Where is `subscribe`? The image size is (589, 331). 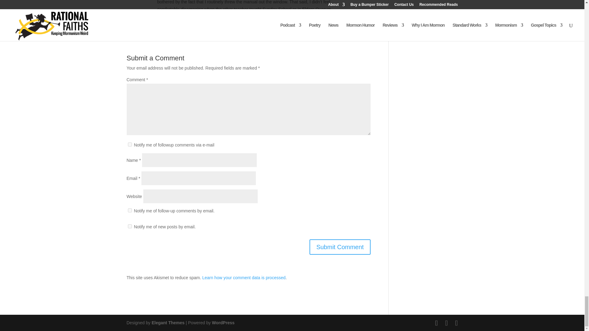
subscribe is located at coordinates (129, 145).